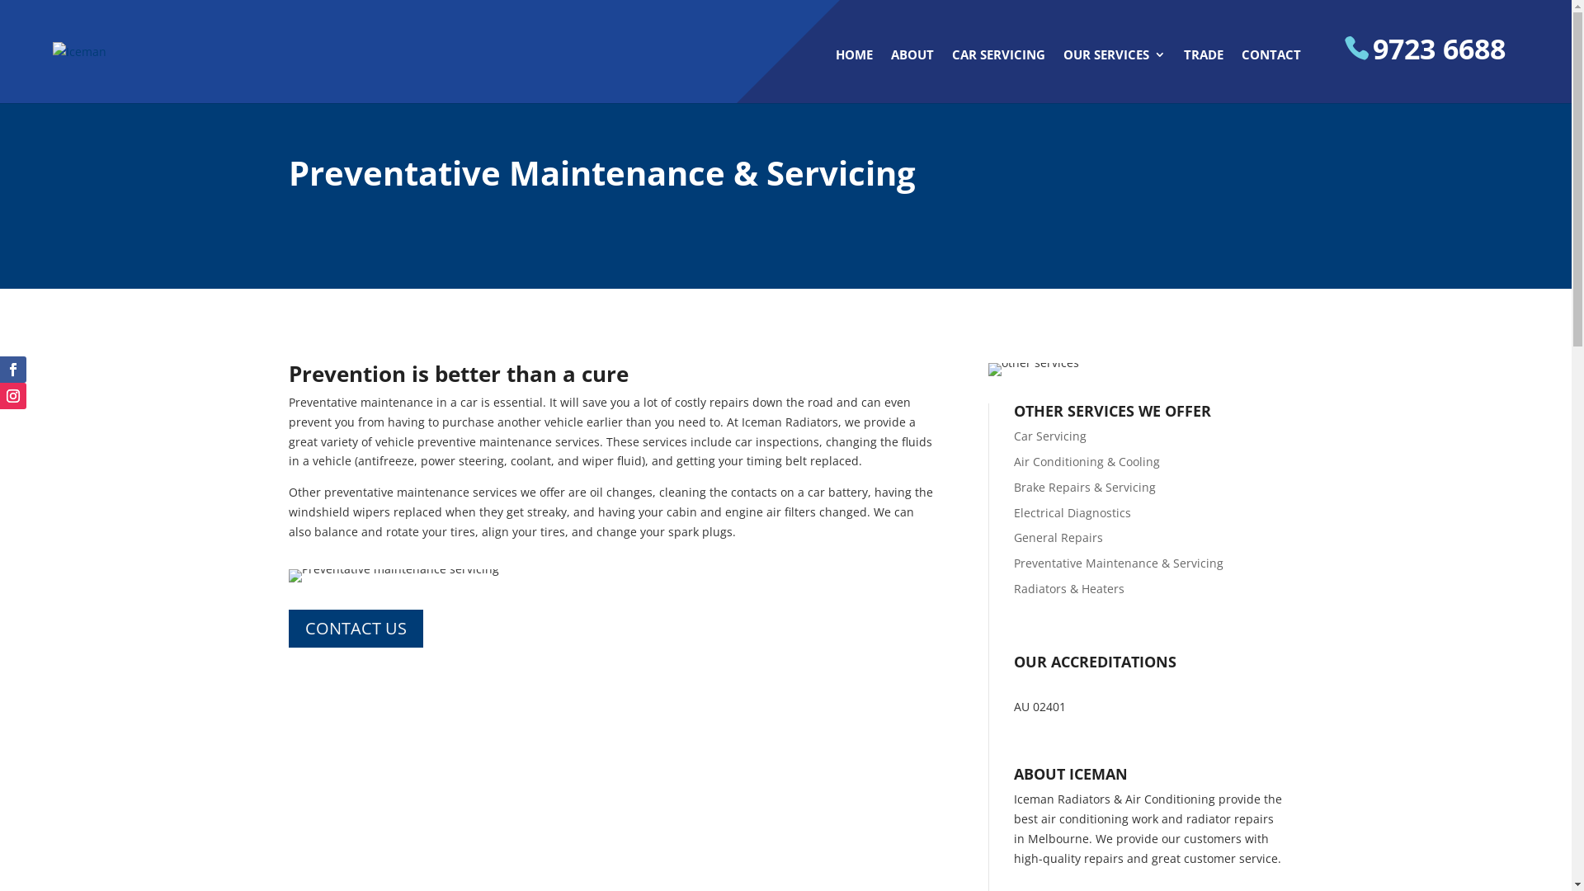 The image size is (1584, 891). Describe the element at coordinates (13, 396) in the screenshot. I see `Follow on Instagram` at that location.